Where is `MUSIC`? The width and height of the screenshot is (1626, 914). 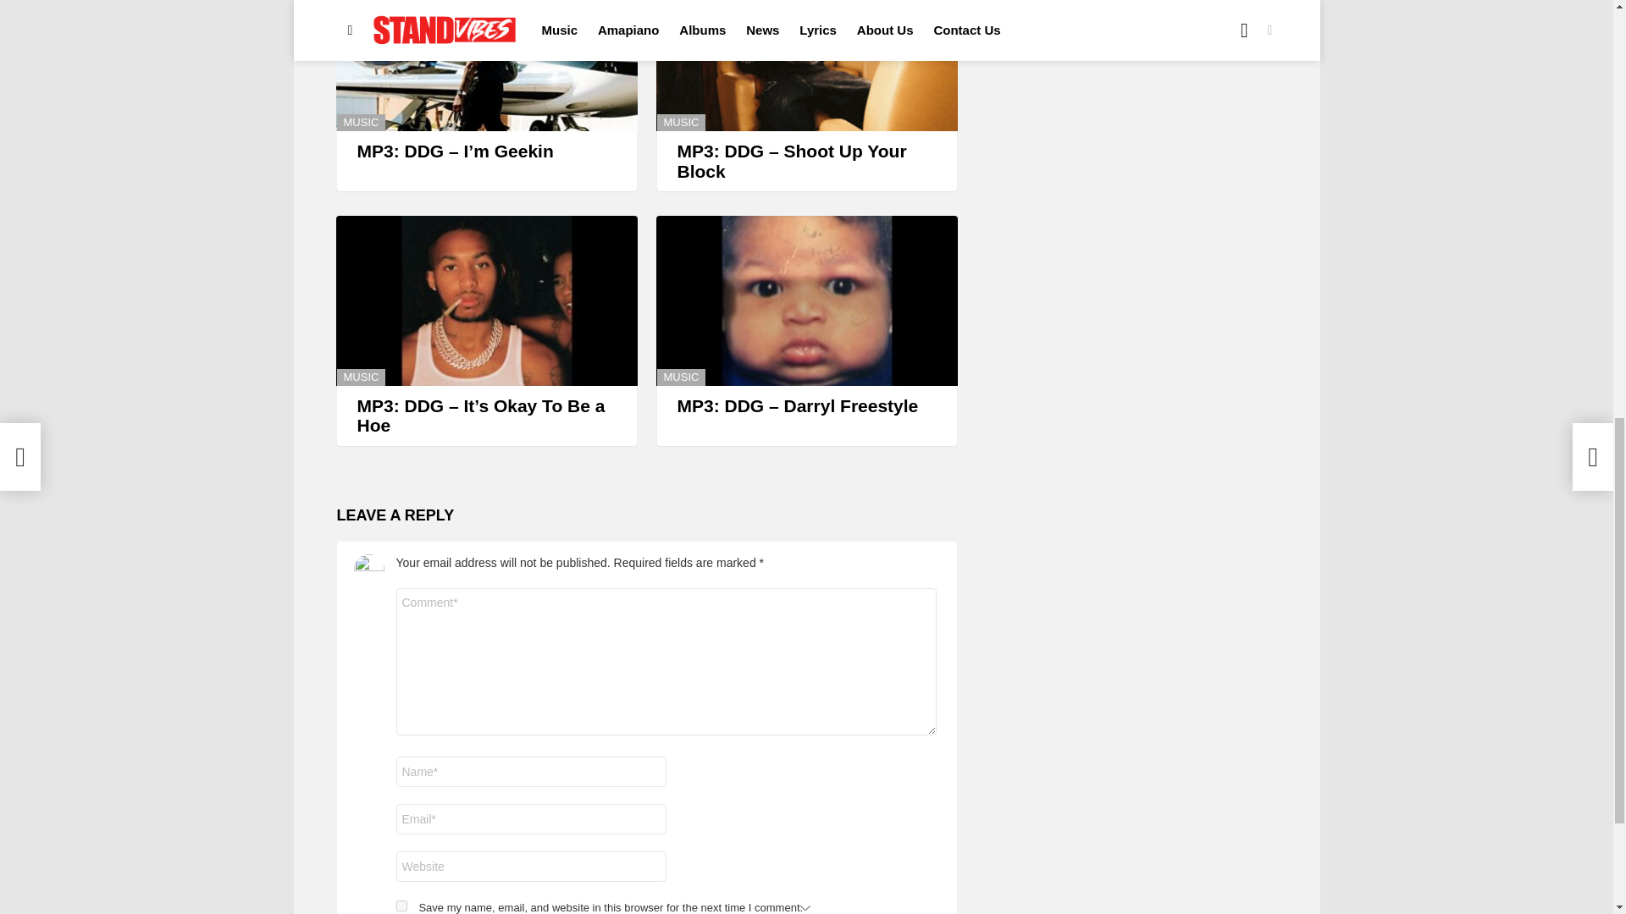 MUSIC is located at coordinates (361, 377).